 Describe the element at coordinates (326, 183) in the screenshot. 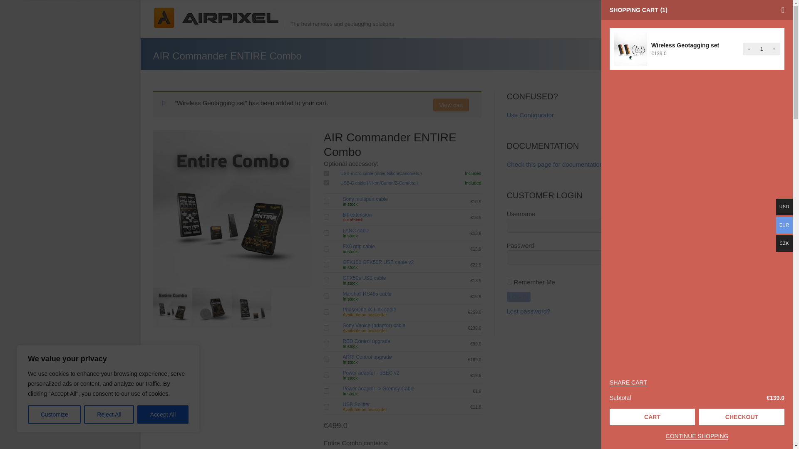

I see `on` at that location.